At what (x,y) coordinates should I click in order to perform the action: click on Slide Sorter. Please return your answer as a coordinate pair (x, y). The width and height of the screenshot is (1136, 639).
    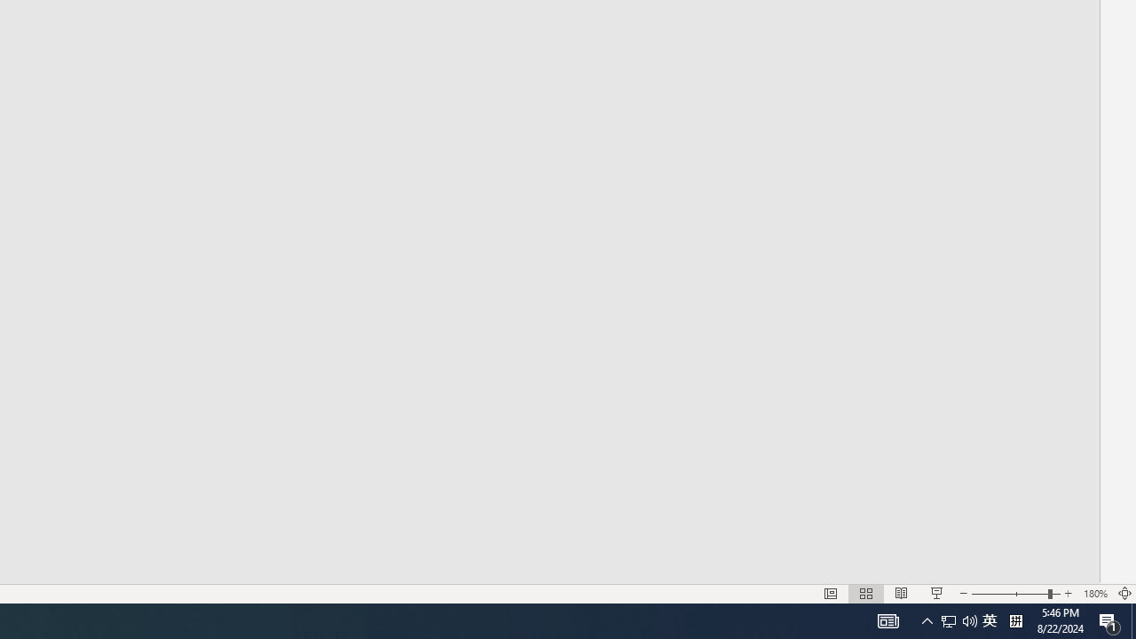
    Looking at the image, I should click on (866, 593).